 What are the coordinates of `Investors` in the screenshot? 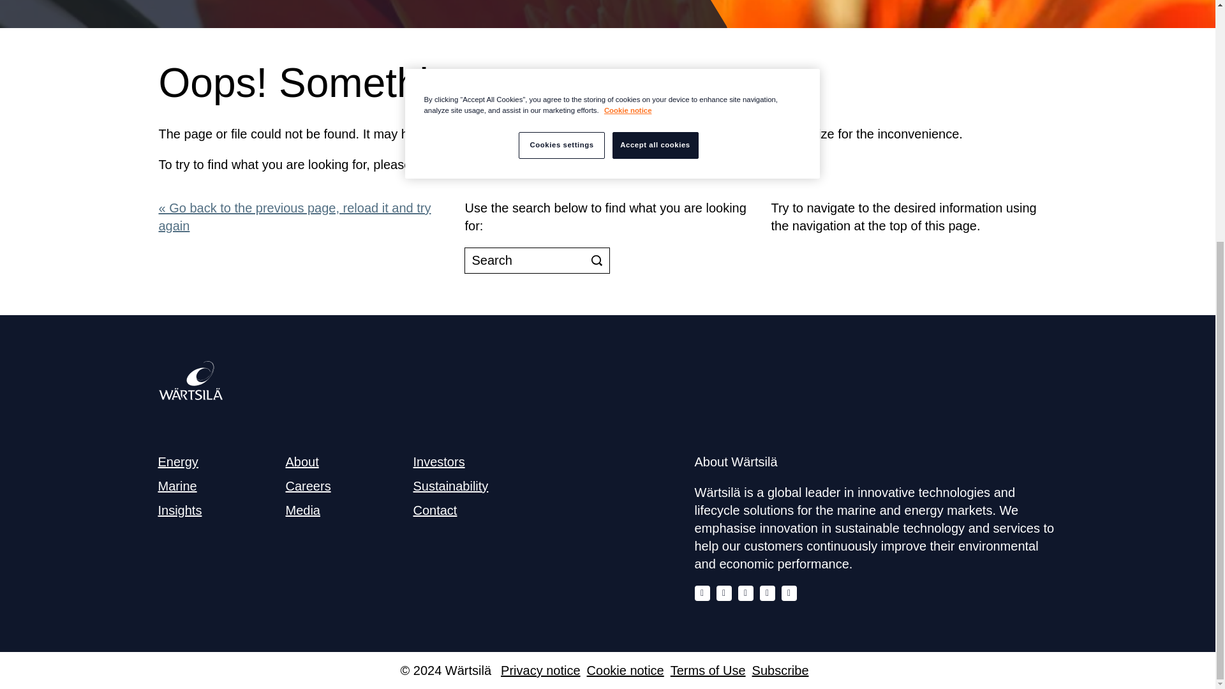 It's located at (439, 462).